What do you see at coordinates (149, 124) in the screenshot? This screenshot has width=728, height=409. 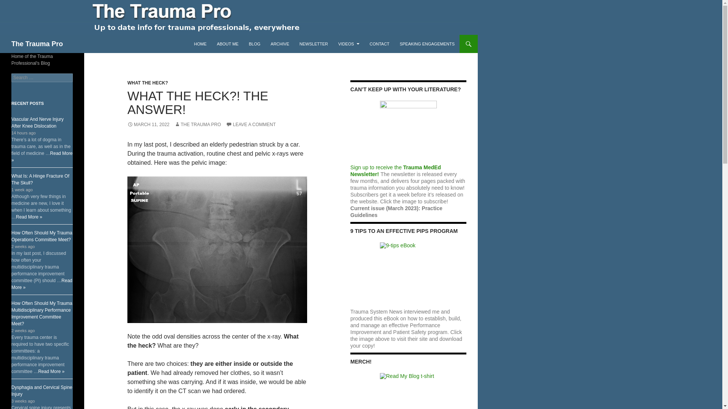 I see `MARCH 11, 2022` at bounding box center [149, 124].